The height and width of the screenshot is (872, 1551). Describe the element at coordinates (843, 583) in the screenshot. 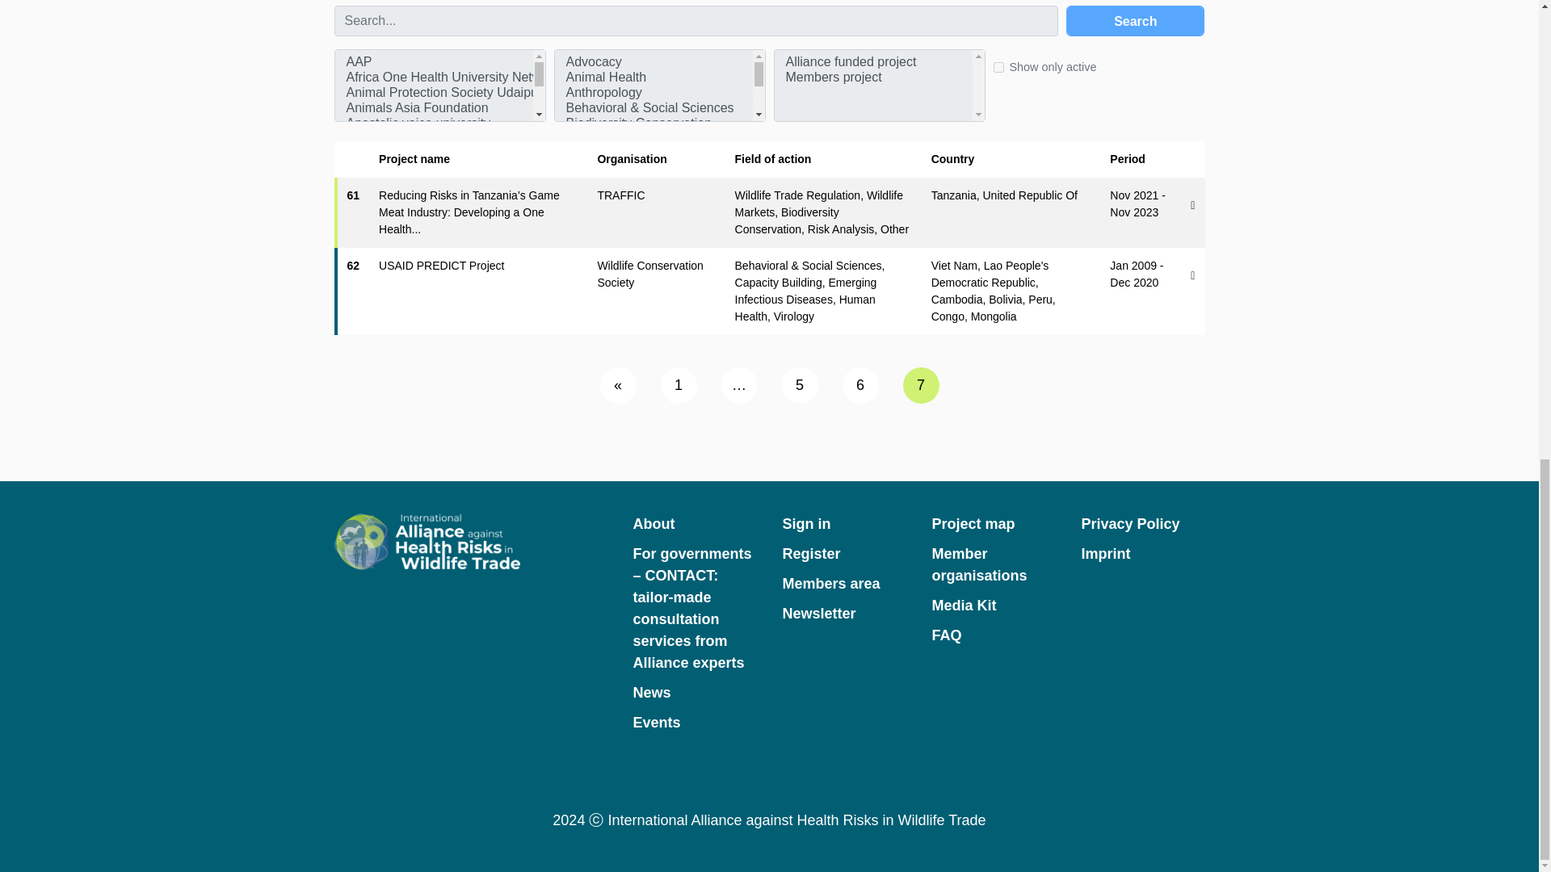

I see `Members area` at that location.